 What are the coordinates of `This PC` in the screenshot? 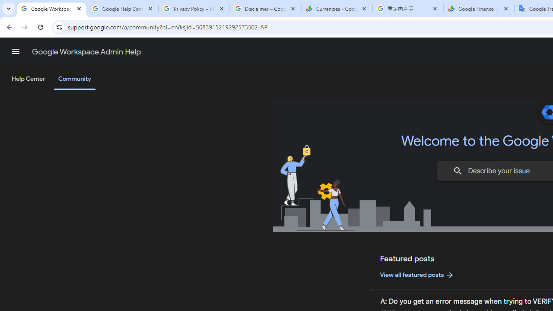 It's located at (219, 179).